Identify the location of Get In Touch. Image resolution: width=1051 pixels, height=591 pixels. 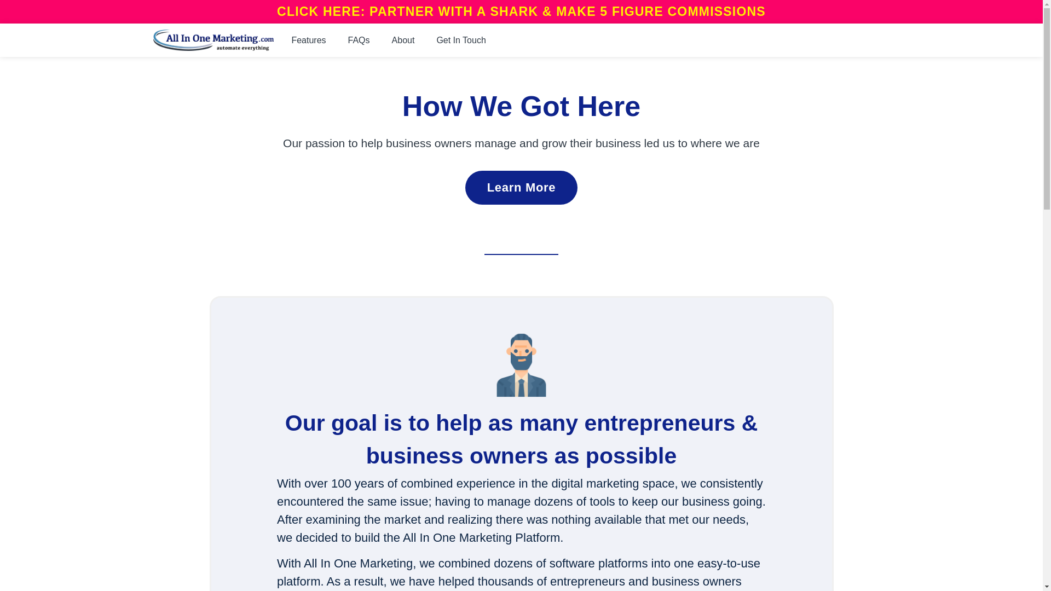
(461, 40).